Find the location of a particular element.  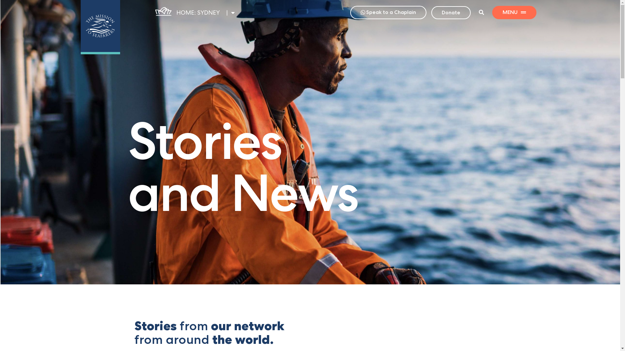

HOME: SYDNEY is located at coordinates (198, 12).